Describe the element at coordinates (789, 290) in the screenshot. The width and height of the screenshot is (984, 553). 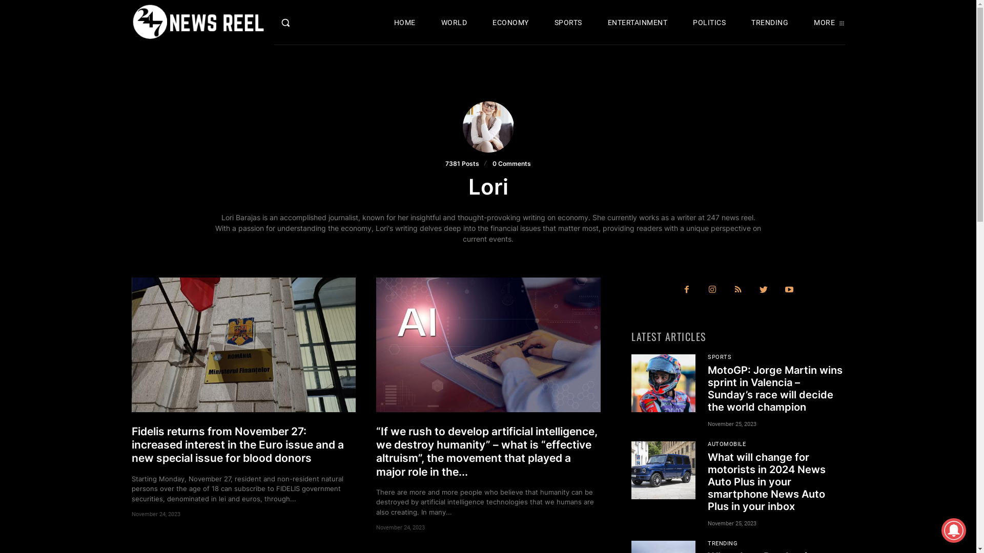
I see `Youtube` at that location.